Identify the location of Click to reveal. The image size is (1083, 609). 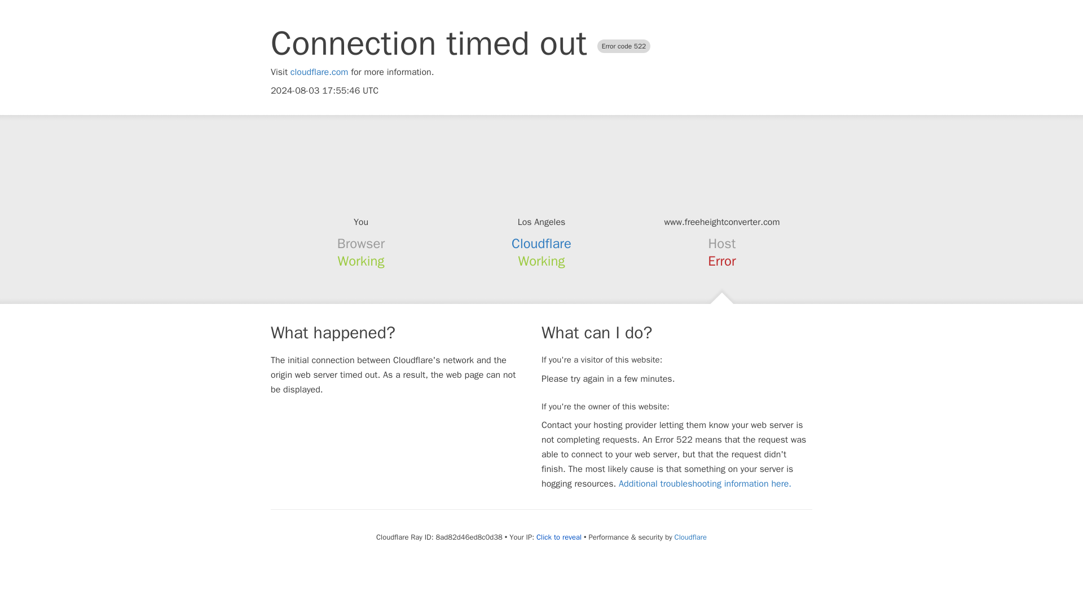
(558, 537).